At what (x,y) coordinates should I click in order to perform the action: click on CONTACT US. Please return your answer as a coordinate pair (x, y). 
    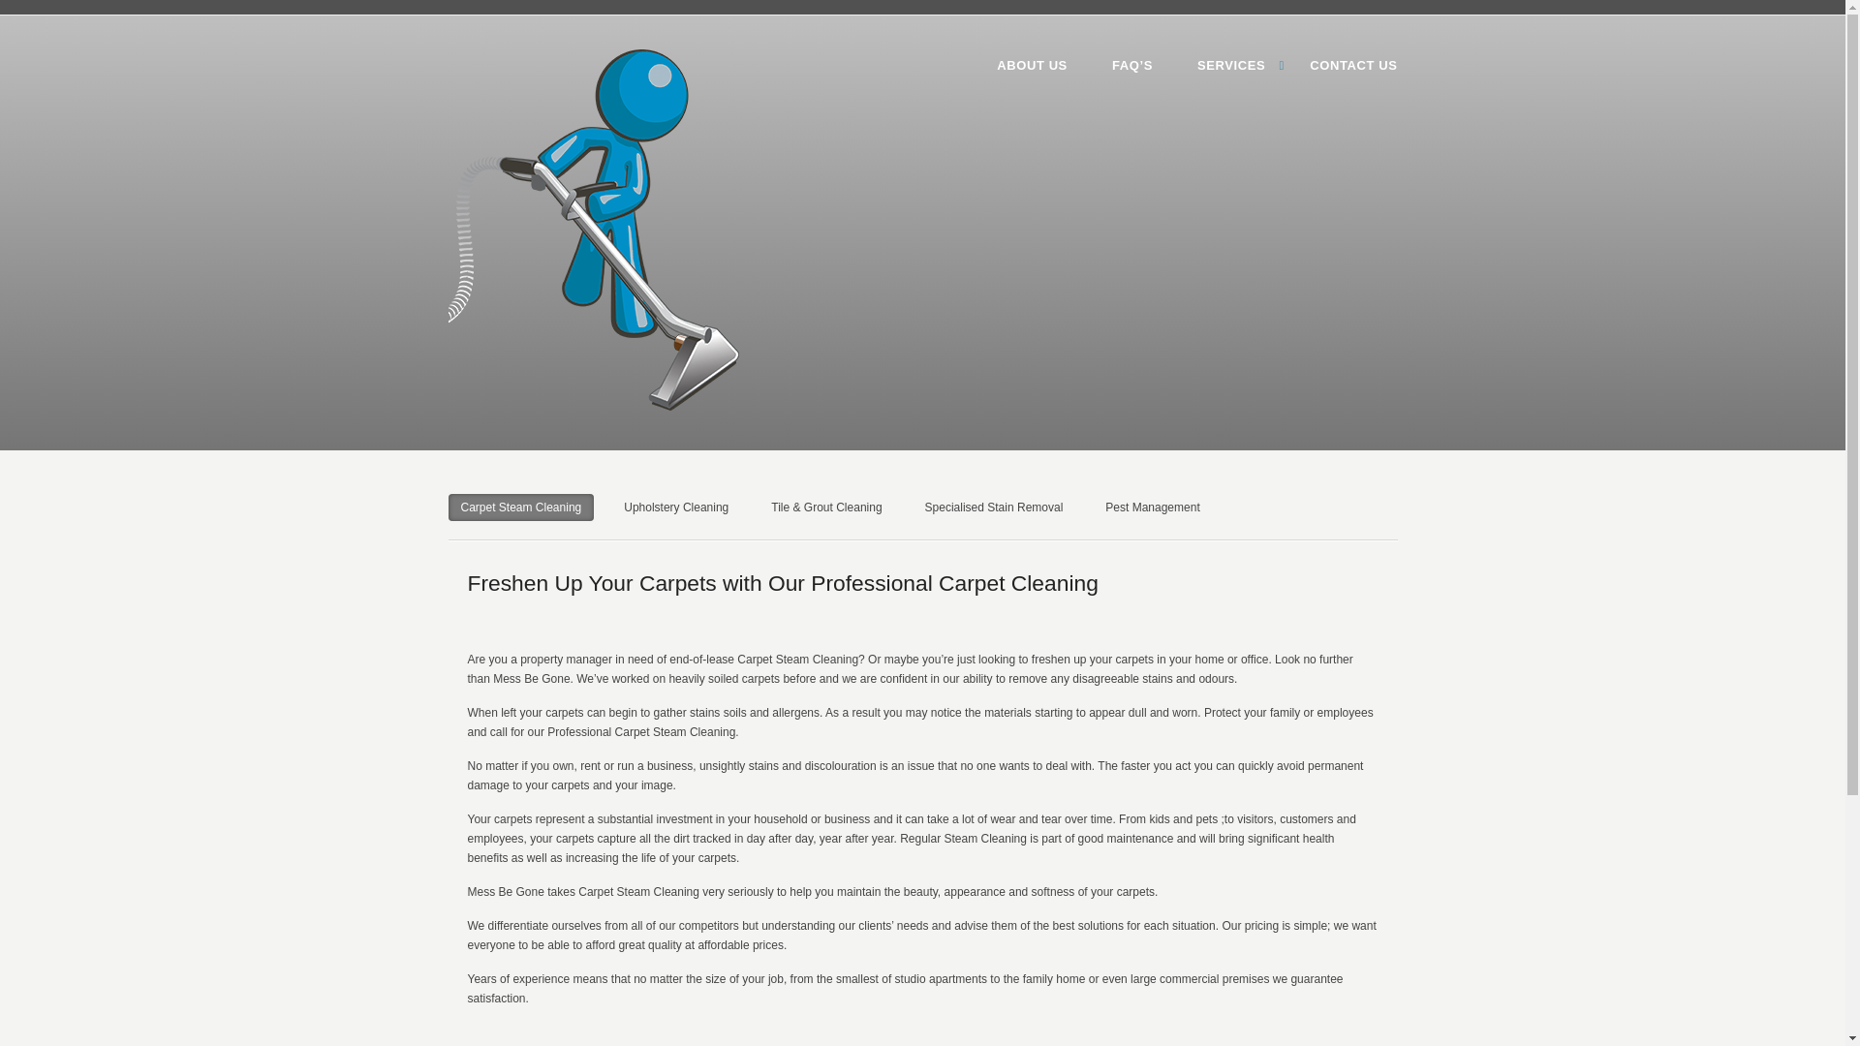
    Looking at the image, I should click on (1352, 66).